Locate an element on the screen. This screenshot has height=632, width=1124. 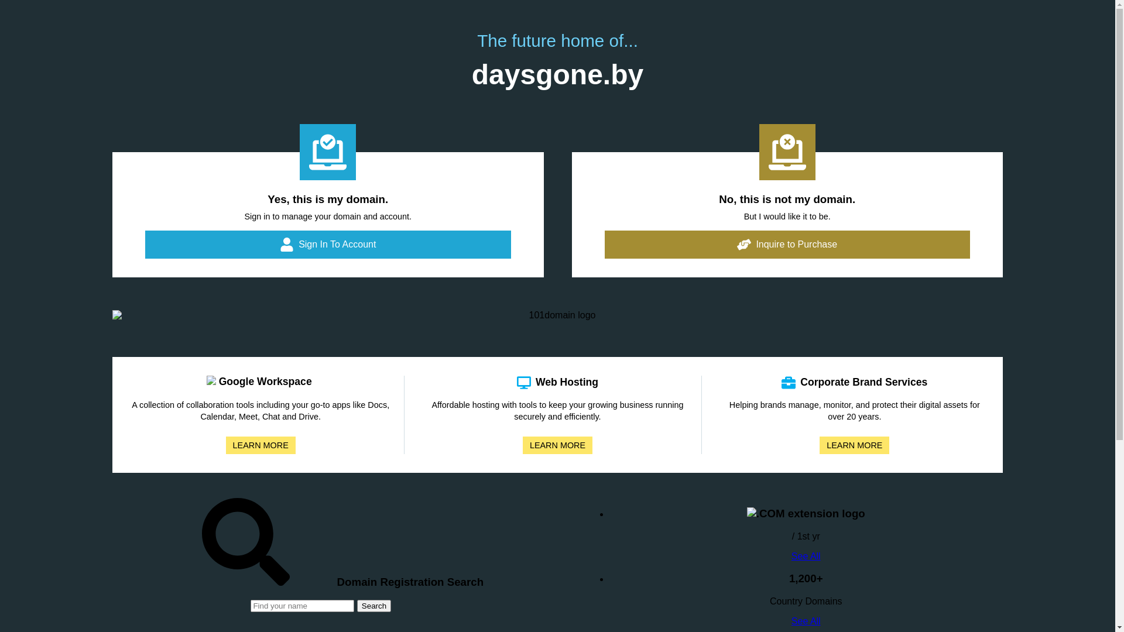
LEARN MORE is located at coordinates (261, 445).